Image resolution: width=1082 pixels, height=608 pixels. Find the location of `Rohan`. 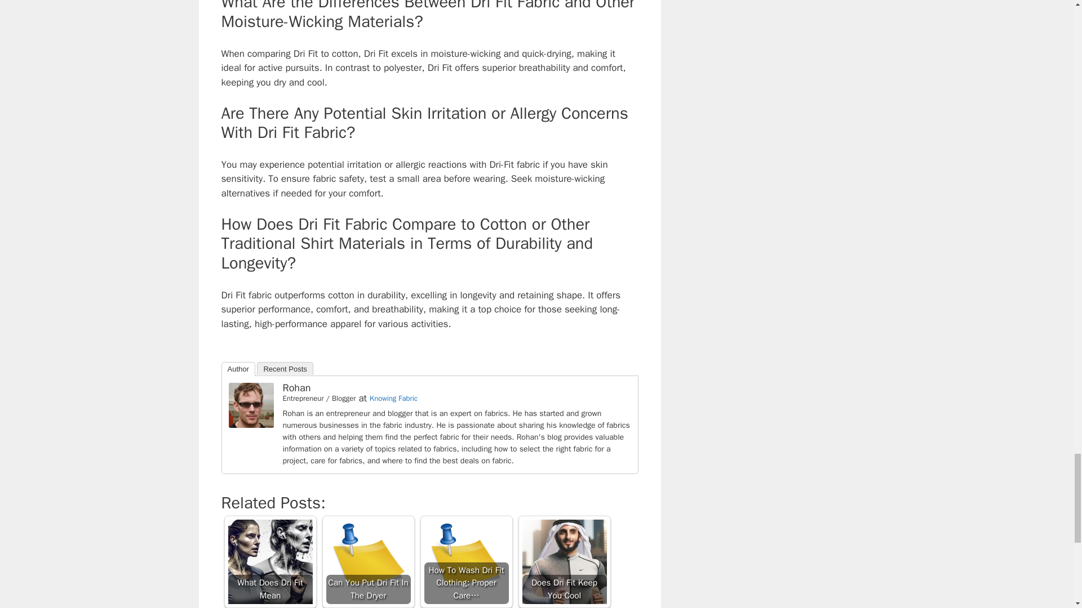

Rohan is located at coordinates (296, 387).